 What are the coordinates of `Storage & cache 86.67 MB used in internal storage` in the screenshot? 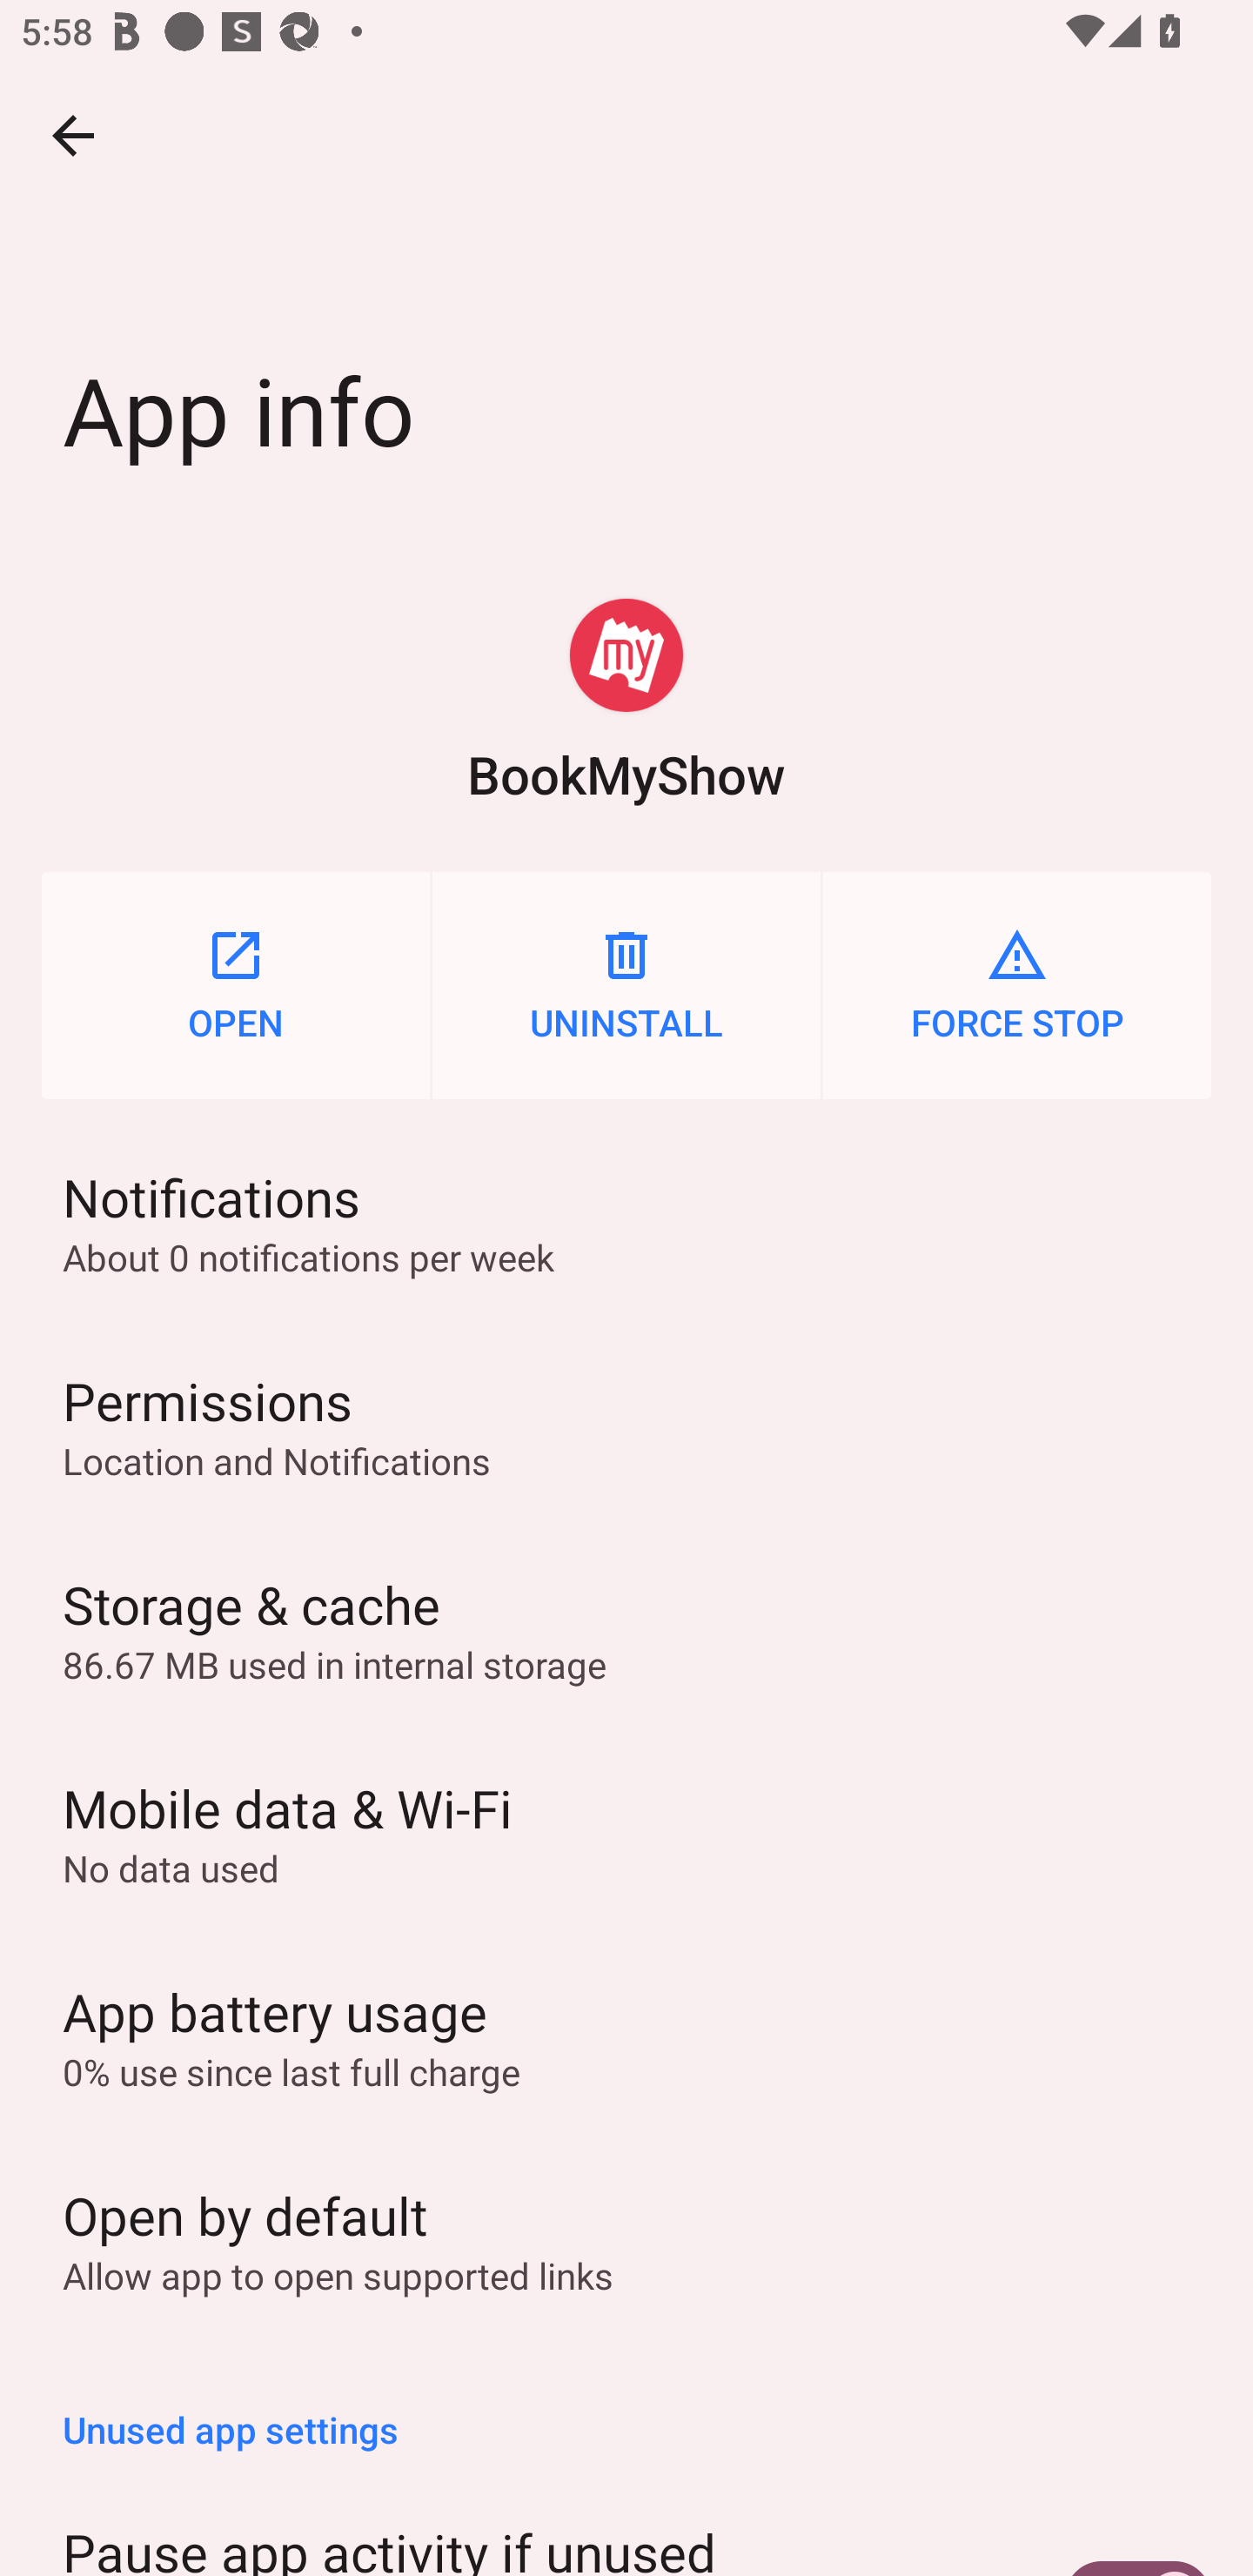 It's located at (626, 1629).